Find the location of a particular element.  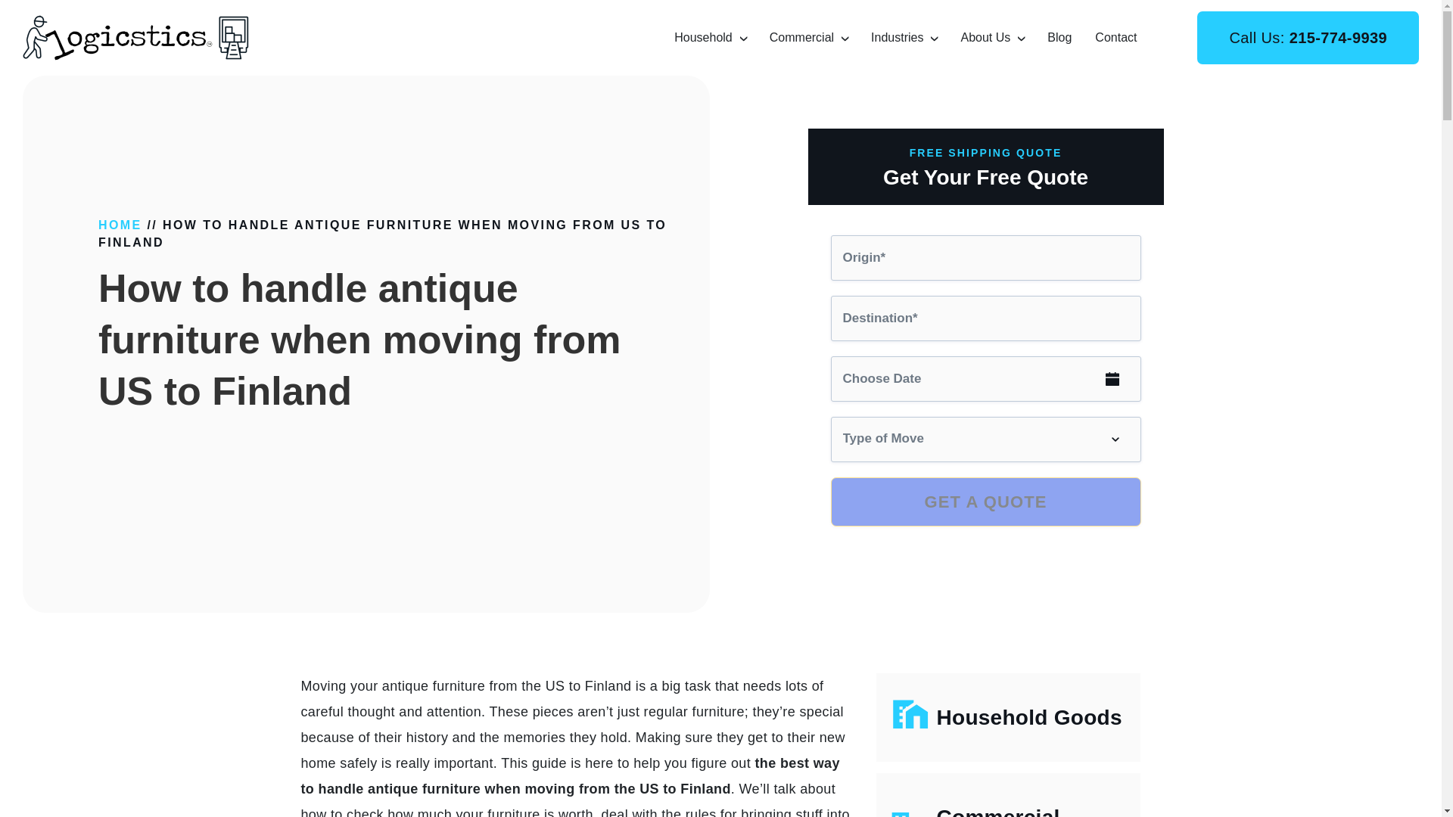

Household is located at coordinates (702, 36).